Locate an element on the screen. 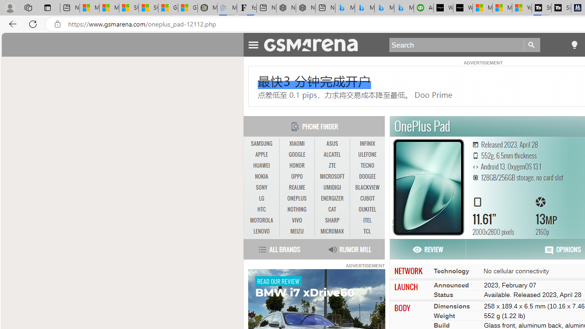  ENERGIZER is located at coordinates (332, 198).